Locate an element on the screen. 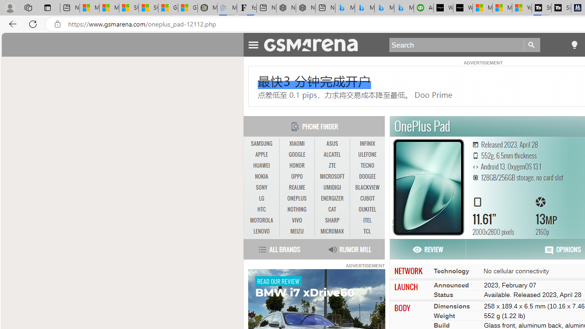  ENERGIZER is located at coordinates (332, 198).